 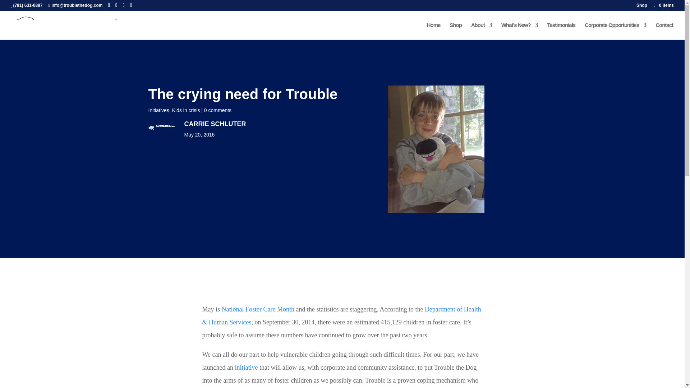 What do you see at coordinates (158, 110) in the screenshot?
I see `Initiatives` at bounding box center [158, 110].